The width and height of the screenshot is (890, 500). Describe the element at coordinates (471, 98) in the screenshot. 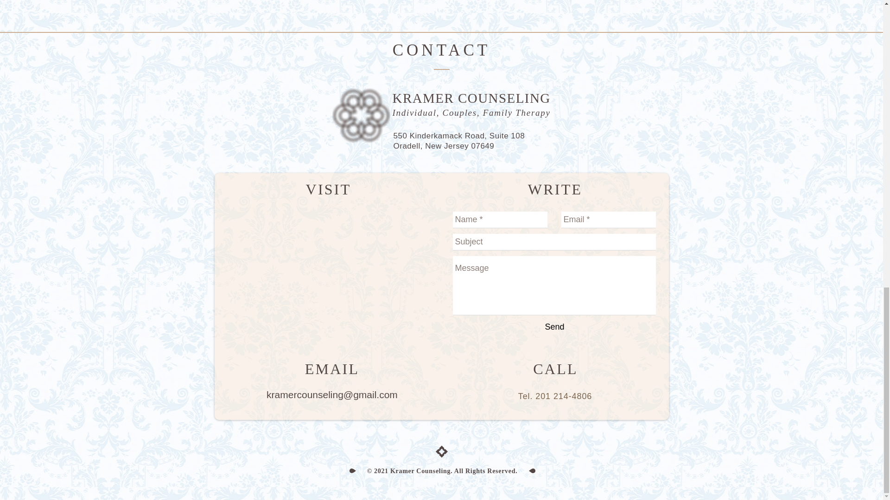

I see `KRAMER COUNSELING` at that location.